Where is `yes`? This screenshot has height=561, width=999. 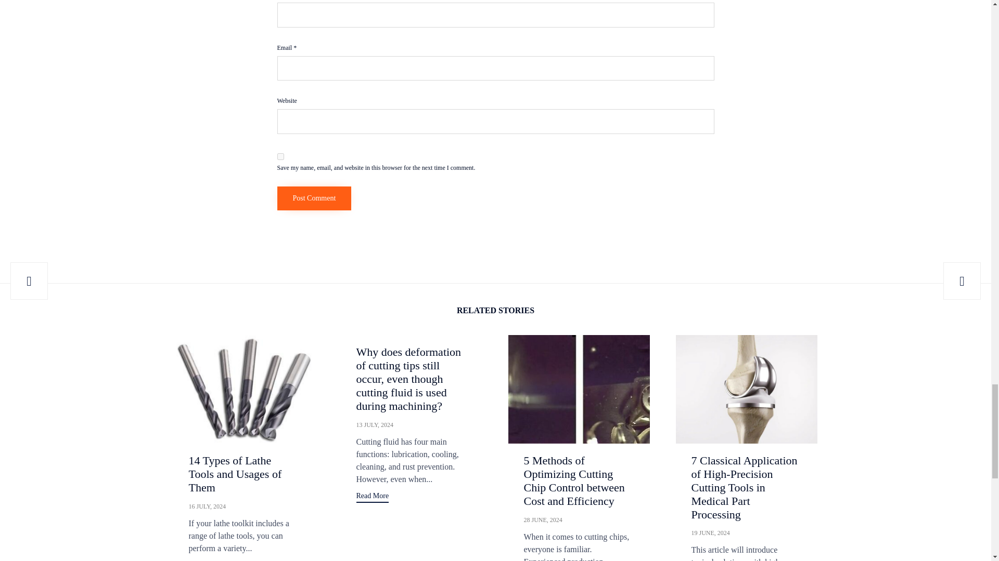 yes is located at coordinates (280, 156).